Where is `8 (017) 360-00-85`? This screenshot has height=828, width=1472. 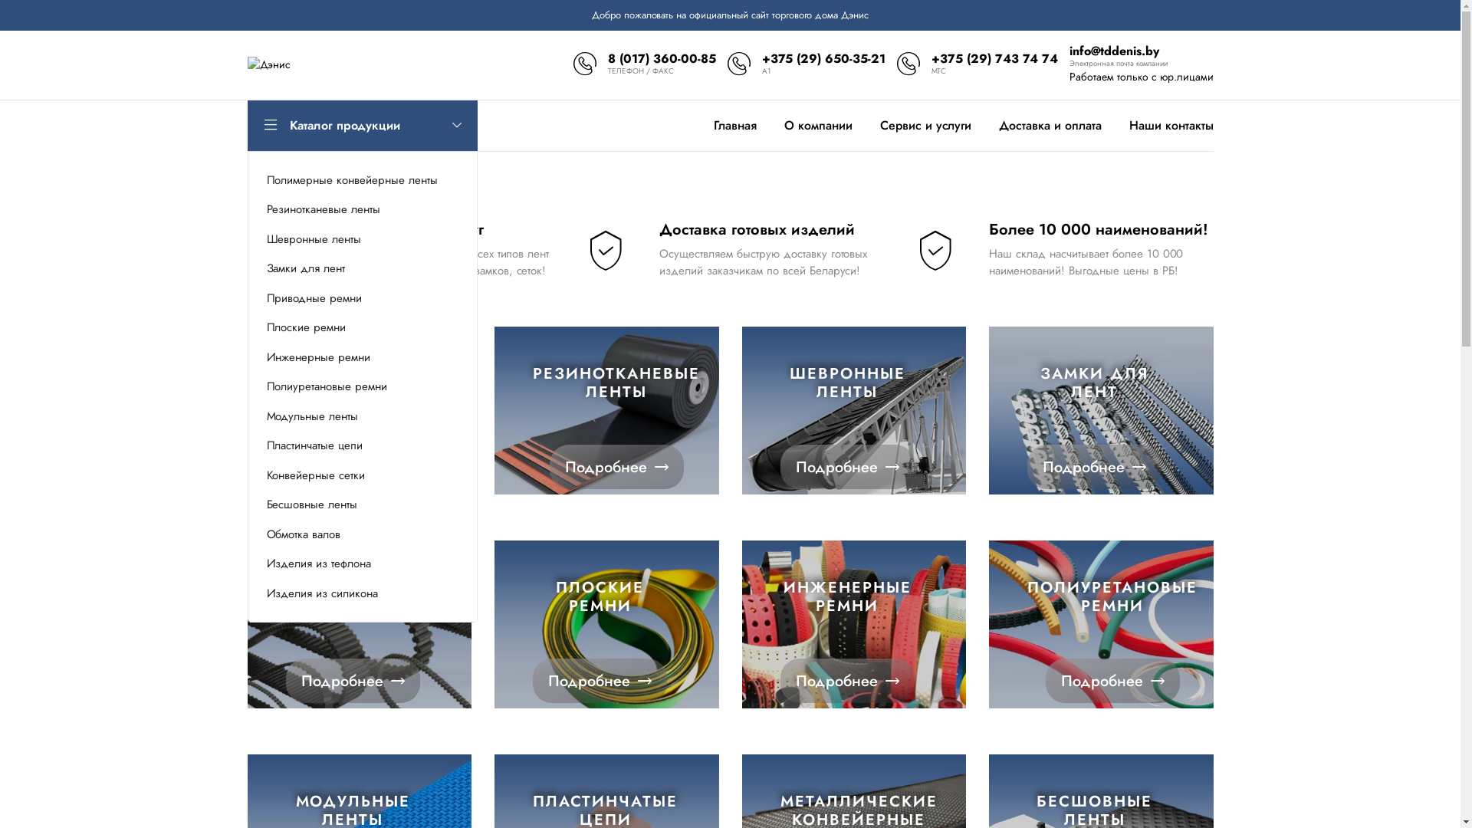 8 (017) 360-00-85 is located at coordinates (662, 58).